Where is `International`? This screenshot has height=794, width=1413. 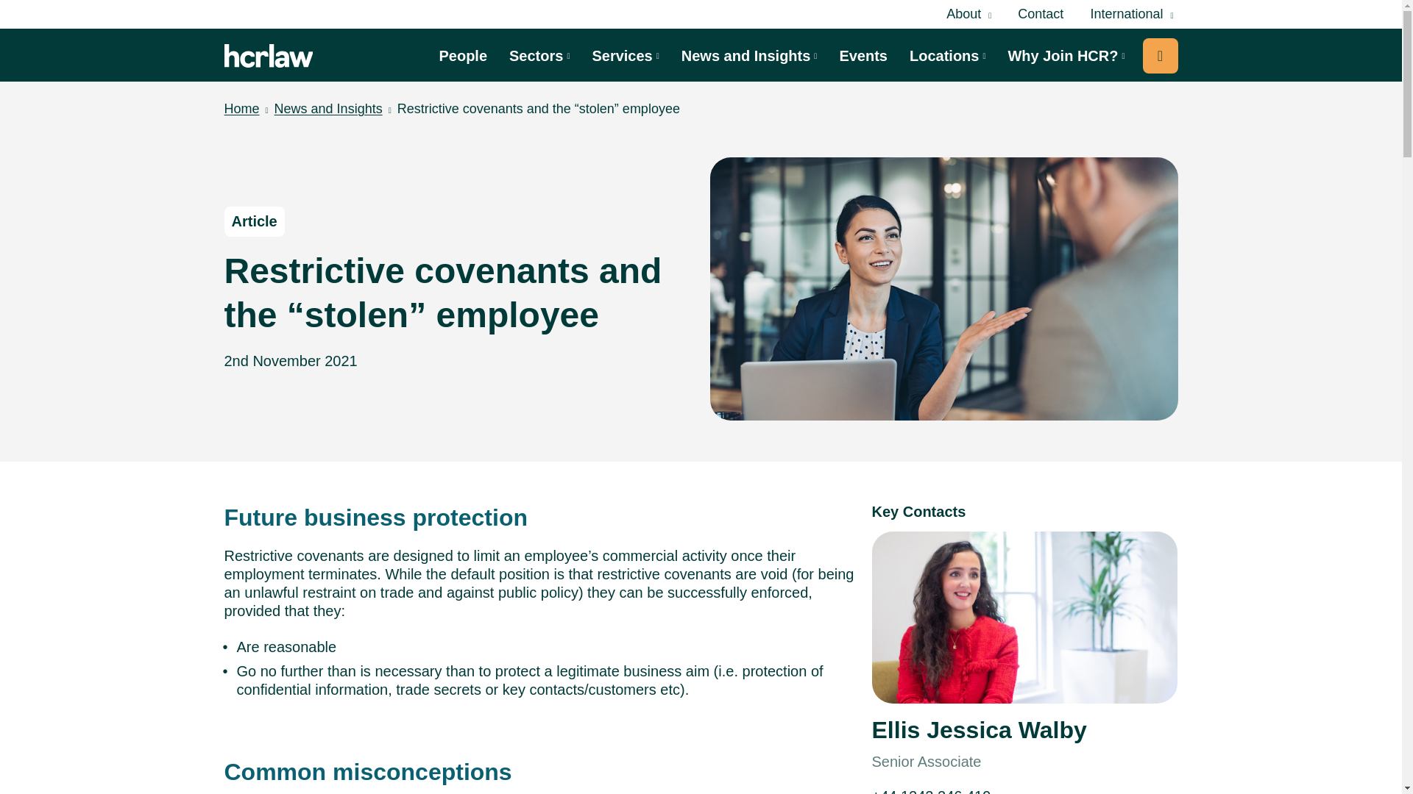 International is located at coordinates (1130, 15).